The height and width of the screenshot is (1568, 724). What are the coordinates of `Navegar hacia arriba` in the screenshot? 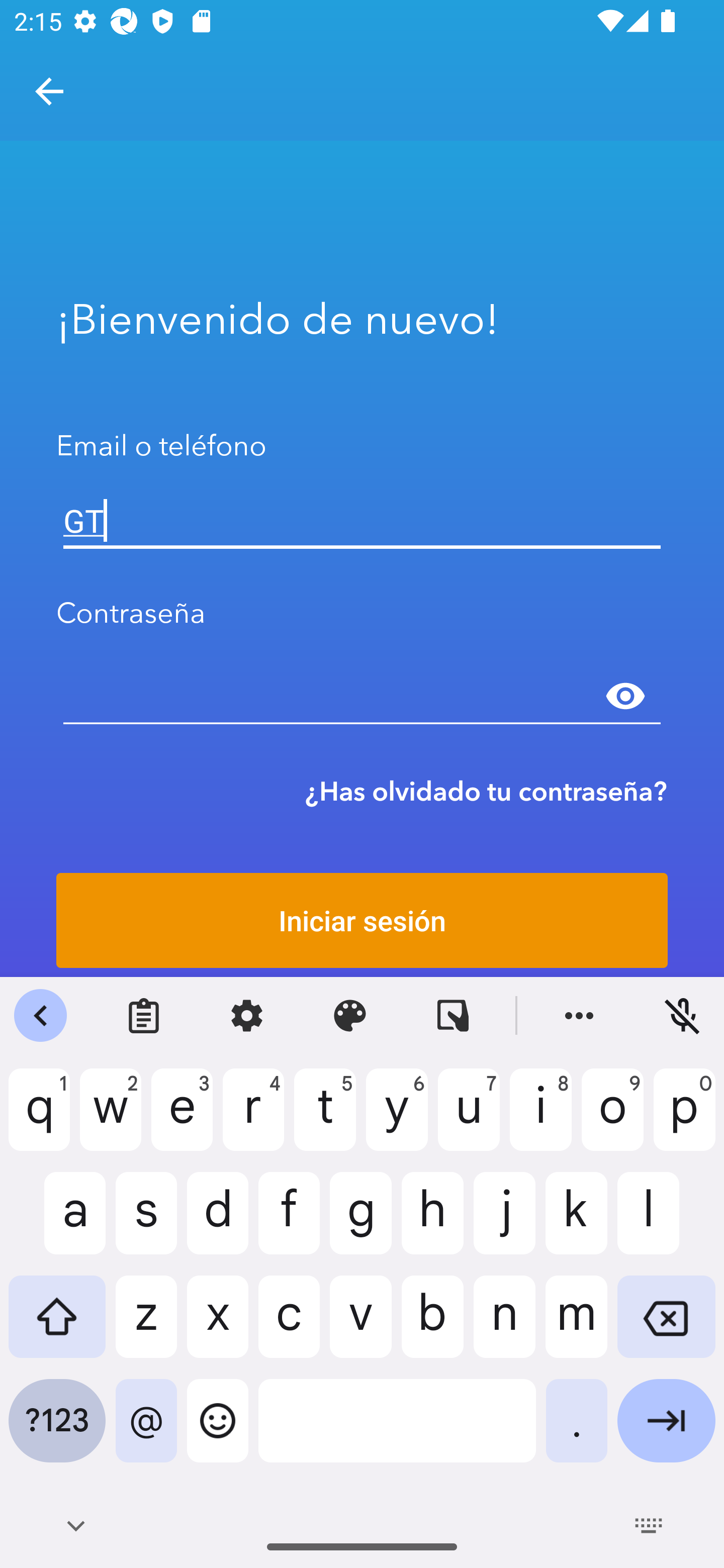 It's located at (49, 91).